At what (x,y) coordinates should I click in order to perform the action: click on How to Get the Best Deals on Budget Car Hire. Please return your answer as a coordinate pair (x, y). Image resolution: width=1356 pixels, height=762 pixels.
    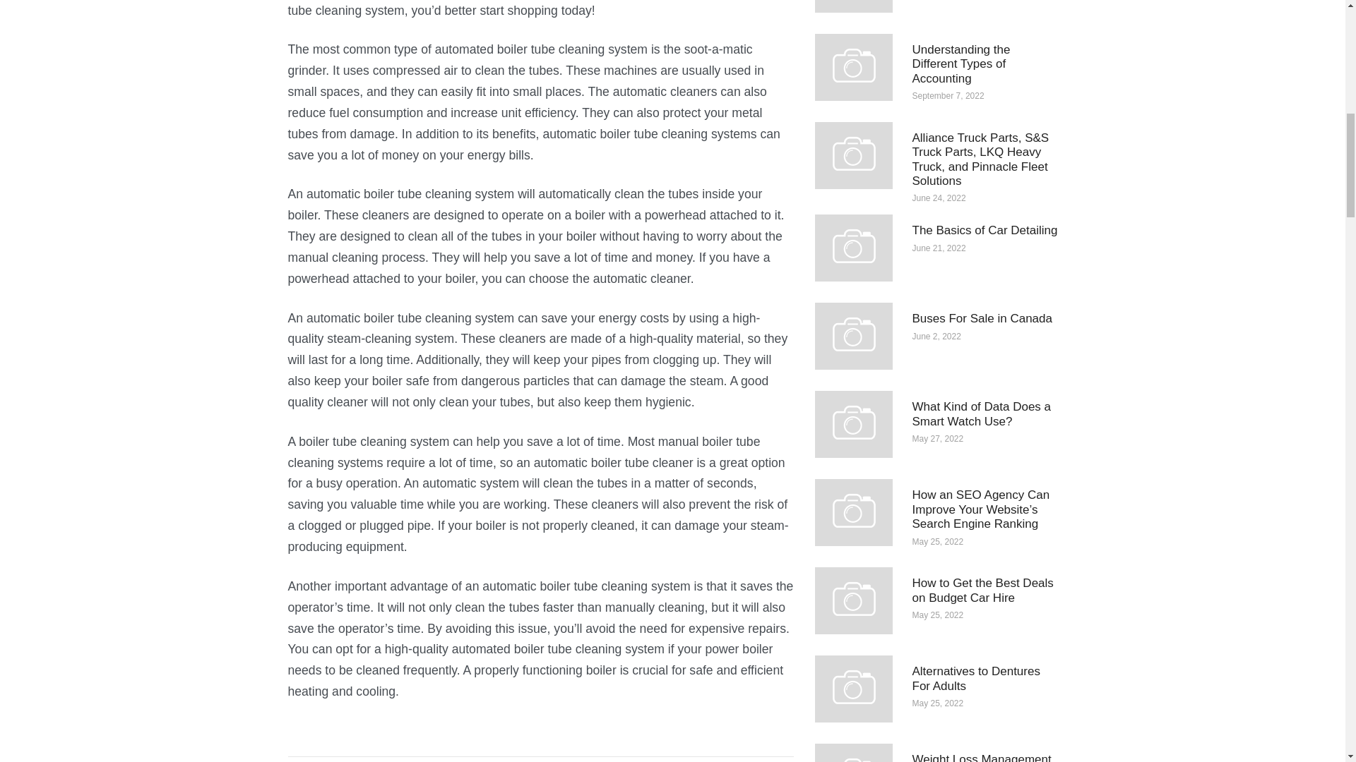
    Looking at the image, I should click on (983, 590).